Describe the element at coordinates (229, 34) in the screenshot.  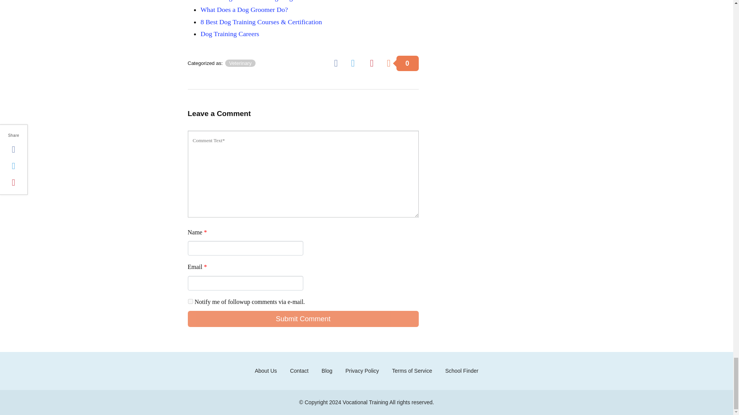
I see `Dog Training Careers` at that location.